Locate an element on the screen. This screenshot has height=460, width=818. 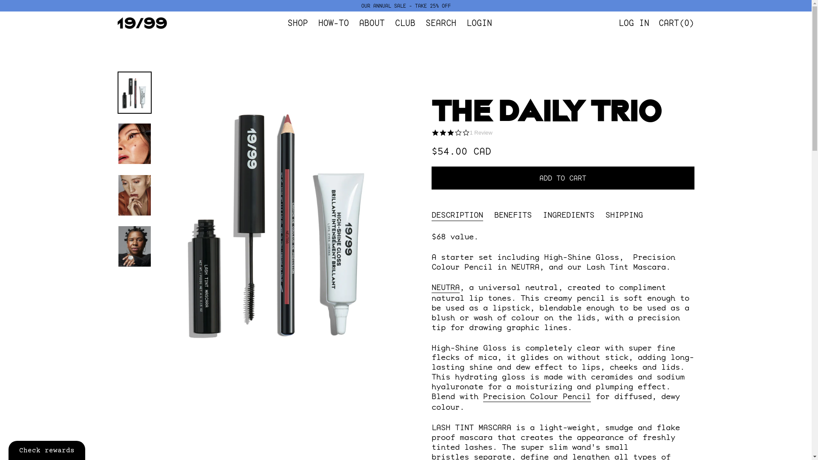
ADD TO CART is located at coordinates (562, 178).